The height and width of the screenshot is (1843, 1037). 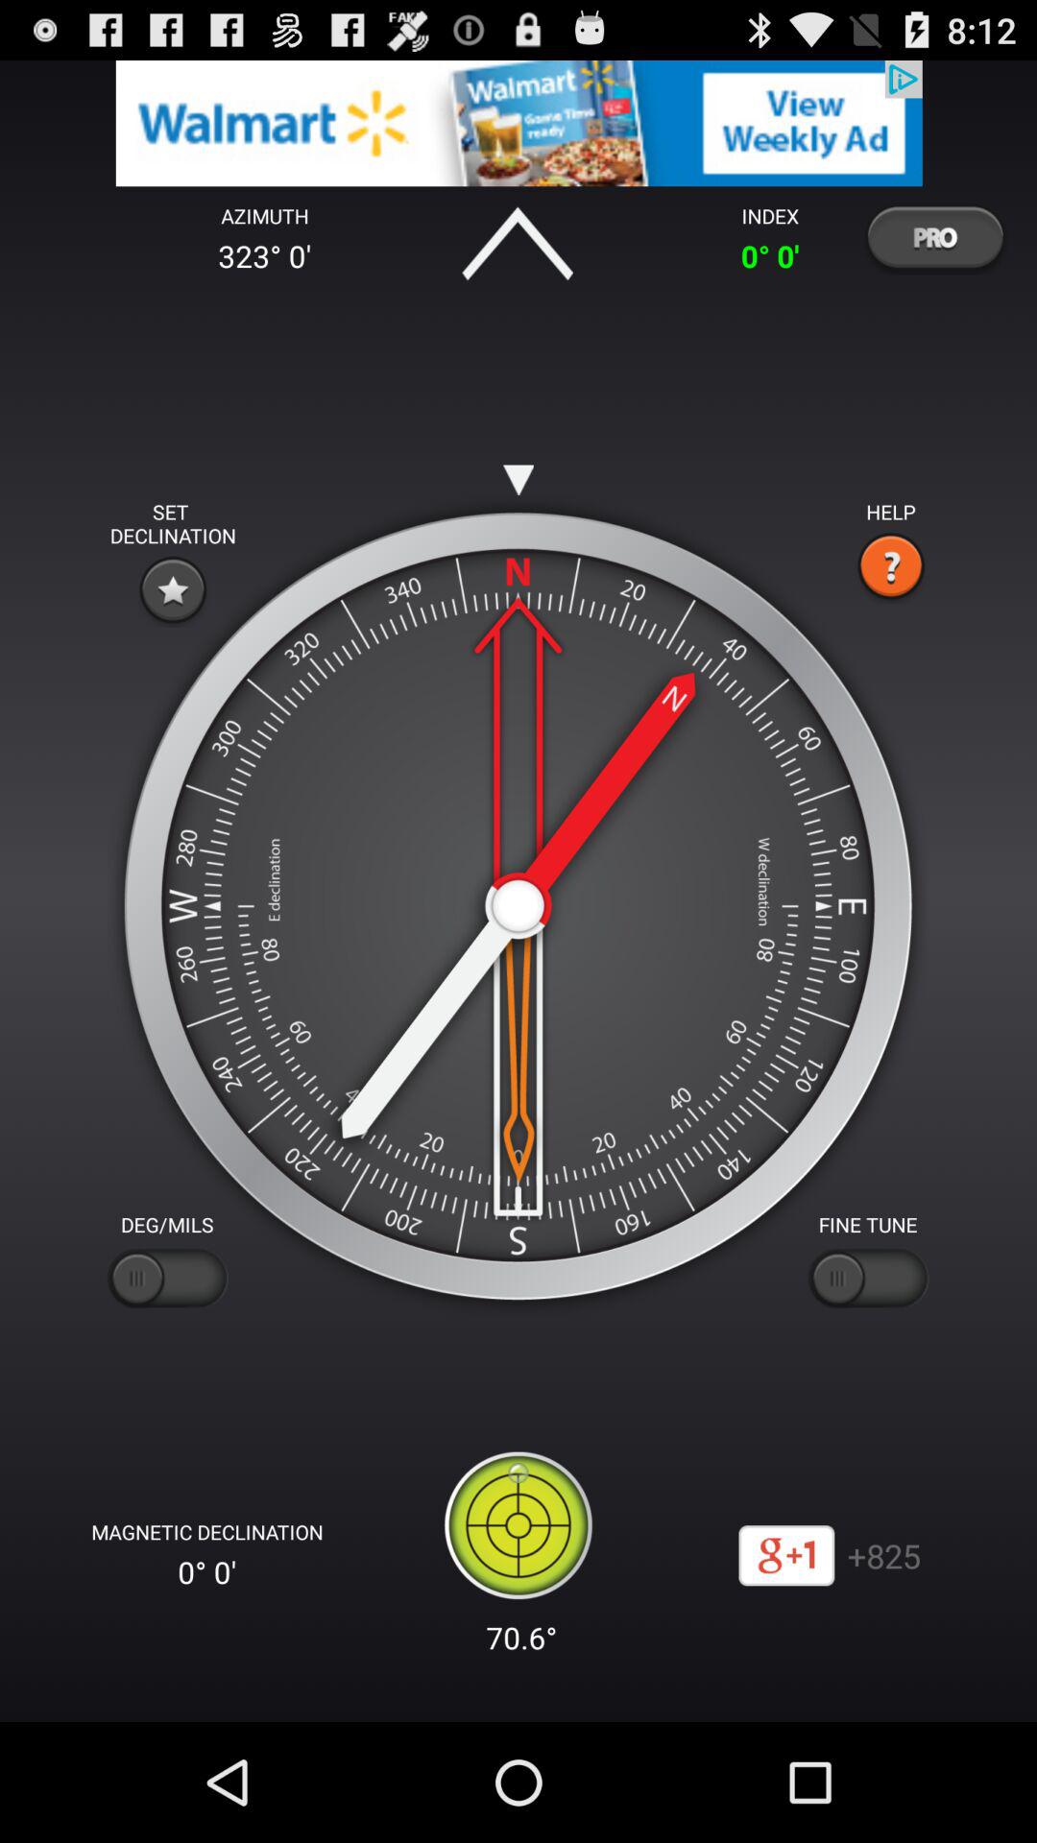 What do you see at coordinates (173, 589) in the screenshot?
I see `set declination option` at bounding box center [173, 589].